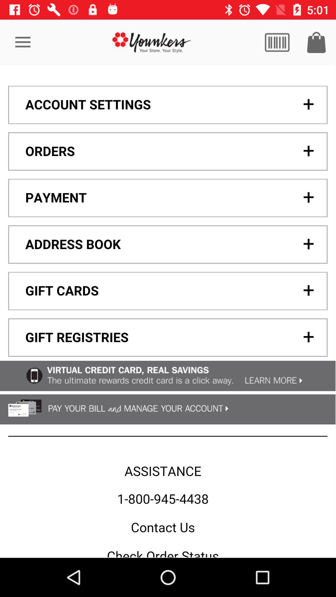 The image size is (336, 597). I want to click on inbox the article, so click(316, 42).